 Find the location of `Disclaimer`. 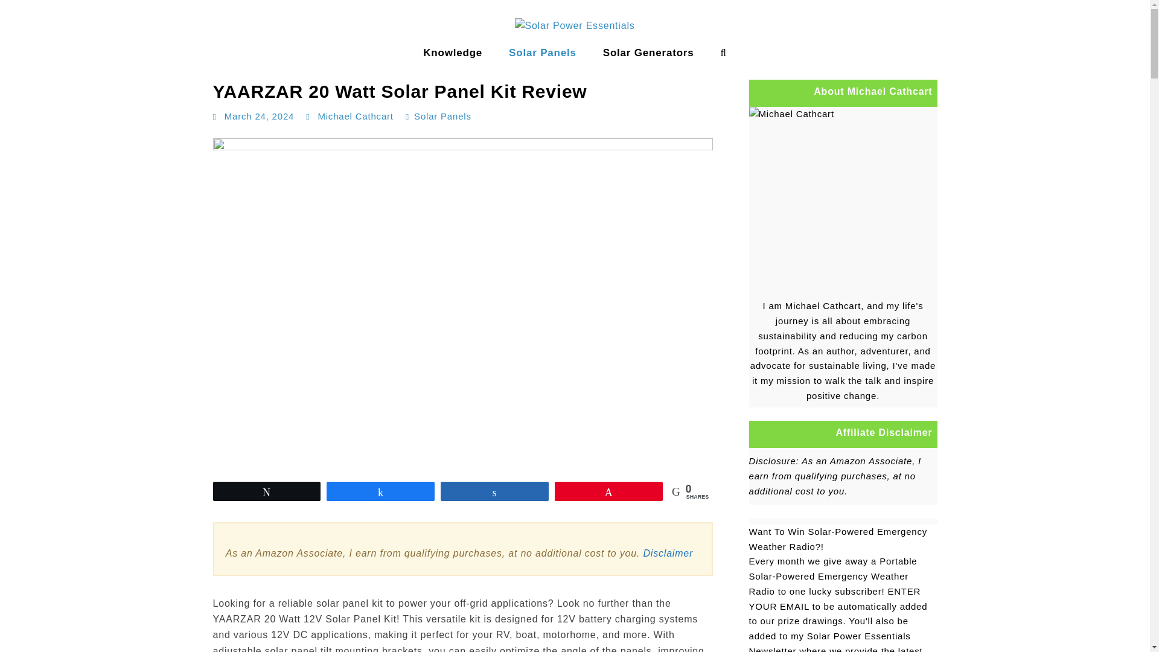

Disclaimer is located at coordinates (668, 553).